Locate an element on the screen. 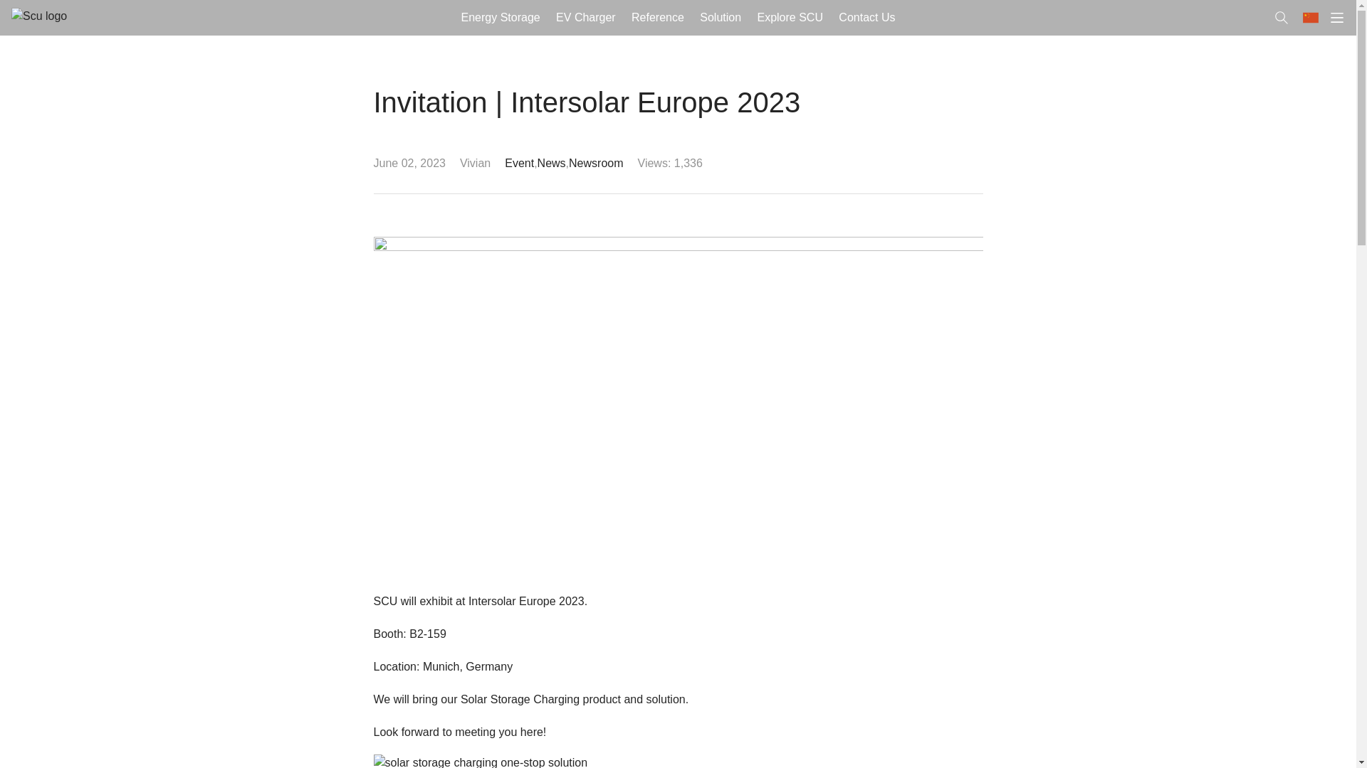  Search is located at coordinates (24, 11).